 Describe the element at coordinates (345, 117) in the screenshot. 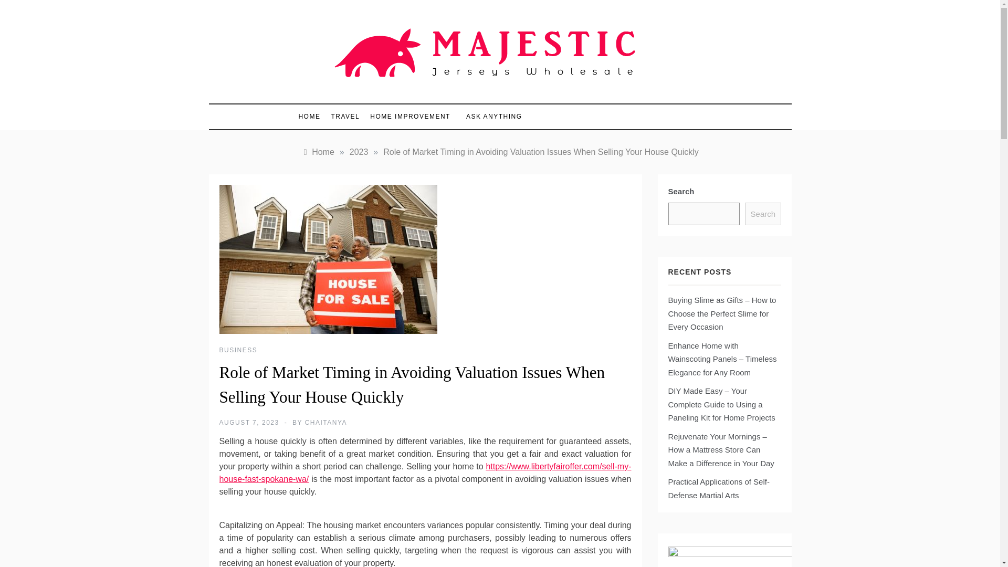

I see `TRAVEL` at that location.